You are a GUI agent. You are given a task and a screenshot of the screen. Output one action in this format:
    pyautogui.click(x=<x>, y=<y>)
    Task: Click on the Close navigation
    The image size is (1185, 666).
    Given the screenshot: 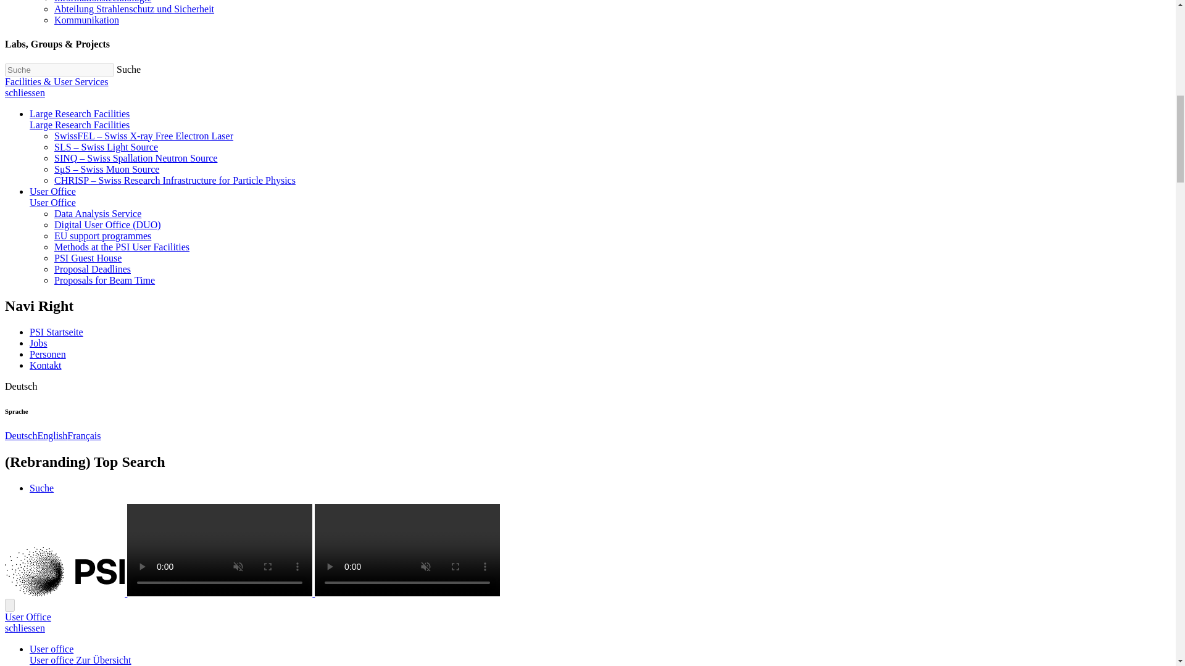 What is the action you would take?
    pyautogui.click(x=25, y=628)
    